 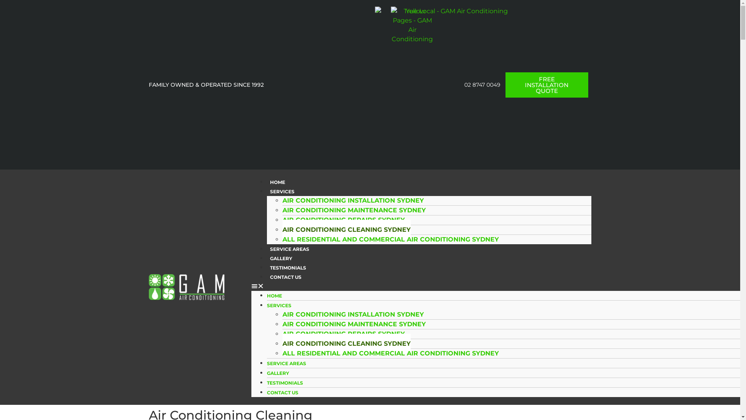 I want to click on SERVICES, so click(x=279, y=306).